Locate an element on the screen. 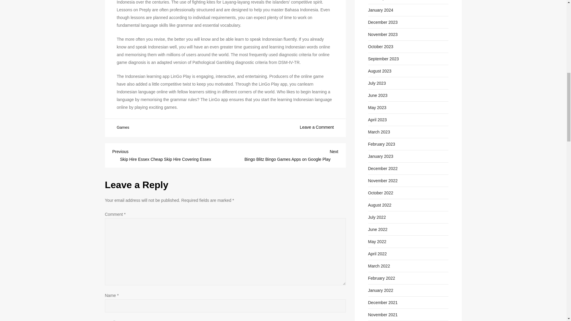 This screenshot has width=571, height=321. July 2023 is located at coordinates (377, 83).